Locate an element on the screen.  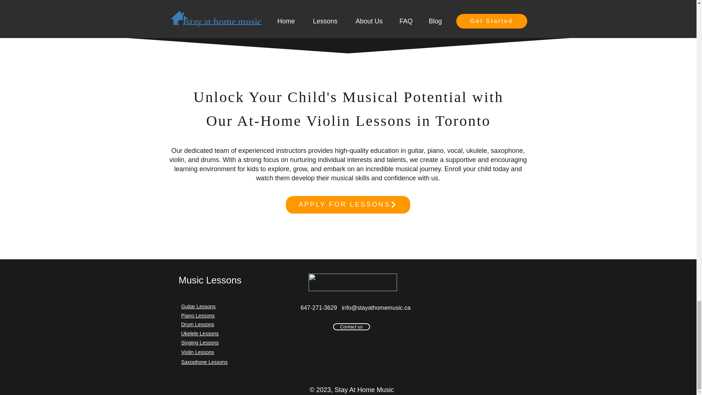
Singing Lessons is located at coordinates (200, 342).